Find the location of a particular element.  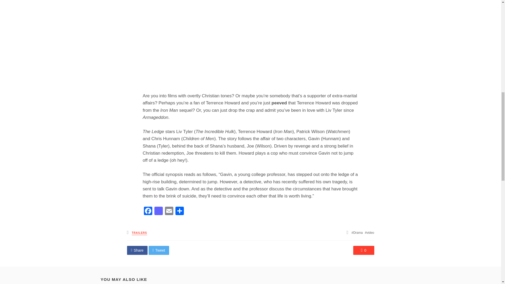

Drama is located at coordinates (357, 233).